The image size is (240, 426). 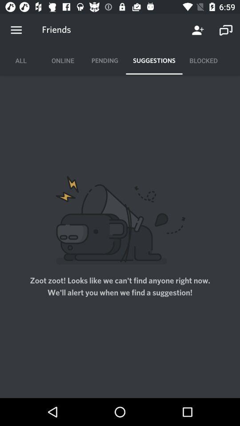 I want to click on options menu, so click(x=16, y=30).